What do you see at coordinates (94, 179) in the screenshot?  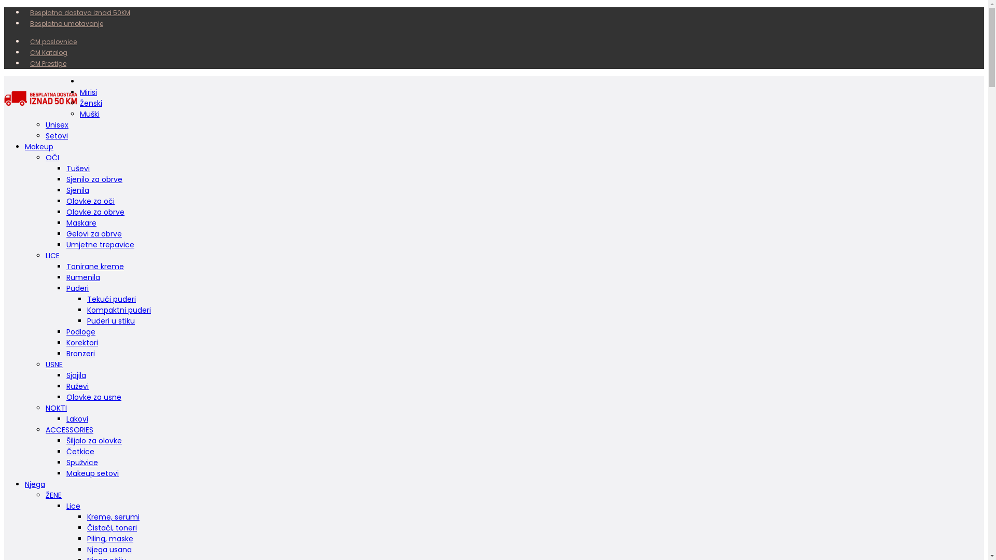 I see `Sjenilo za obrve` at bounding box center [94, 179].